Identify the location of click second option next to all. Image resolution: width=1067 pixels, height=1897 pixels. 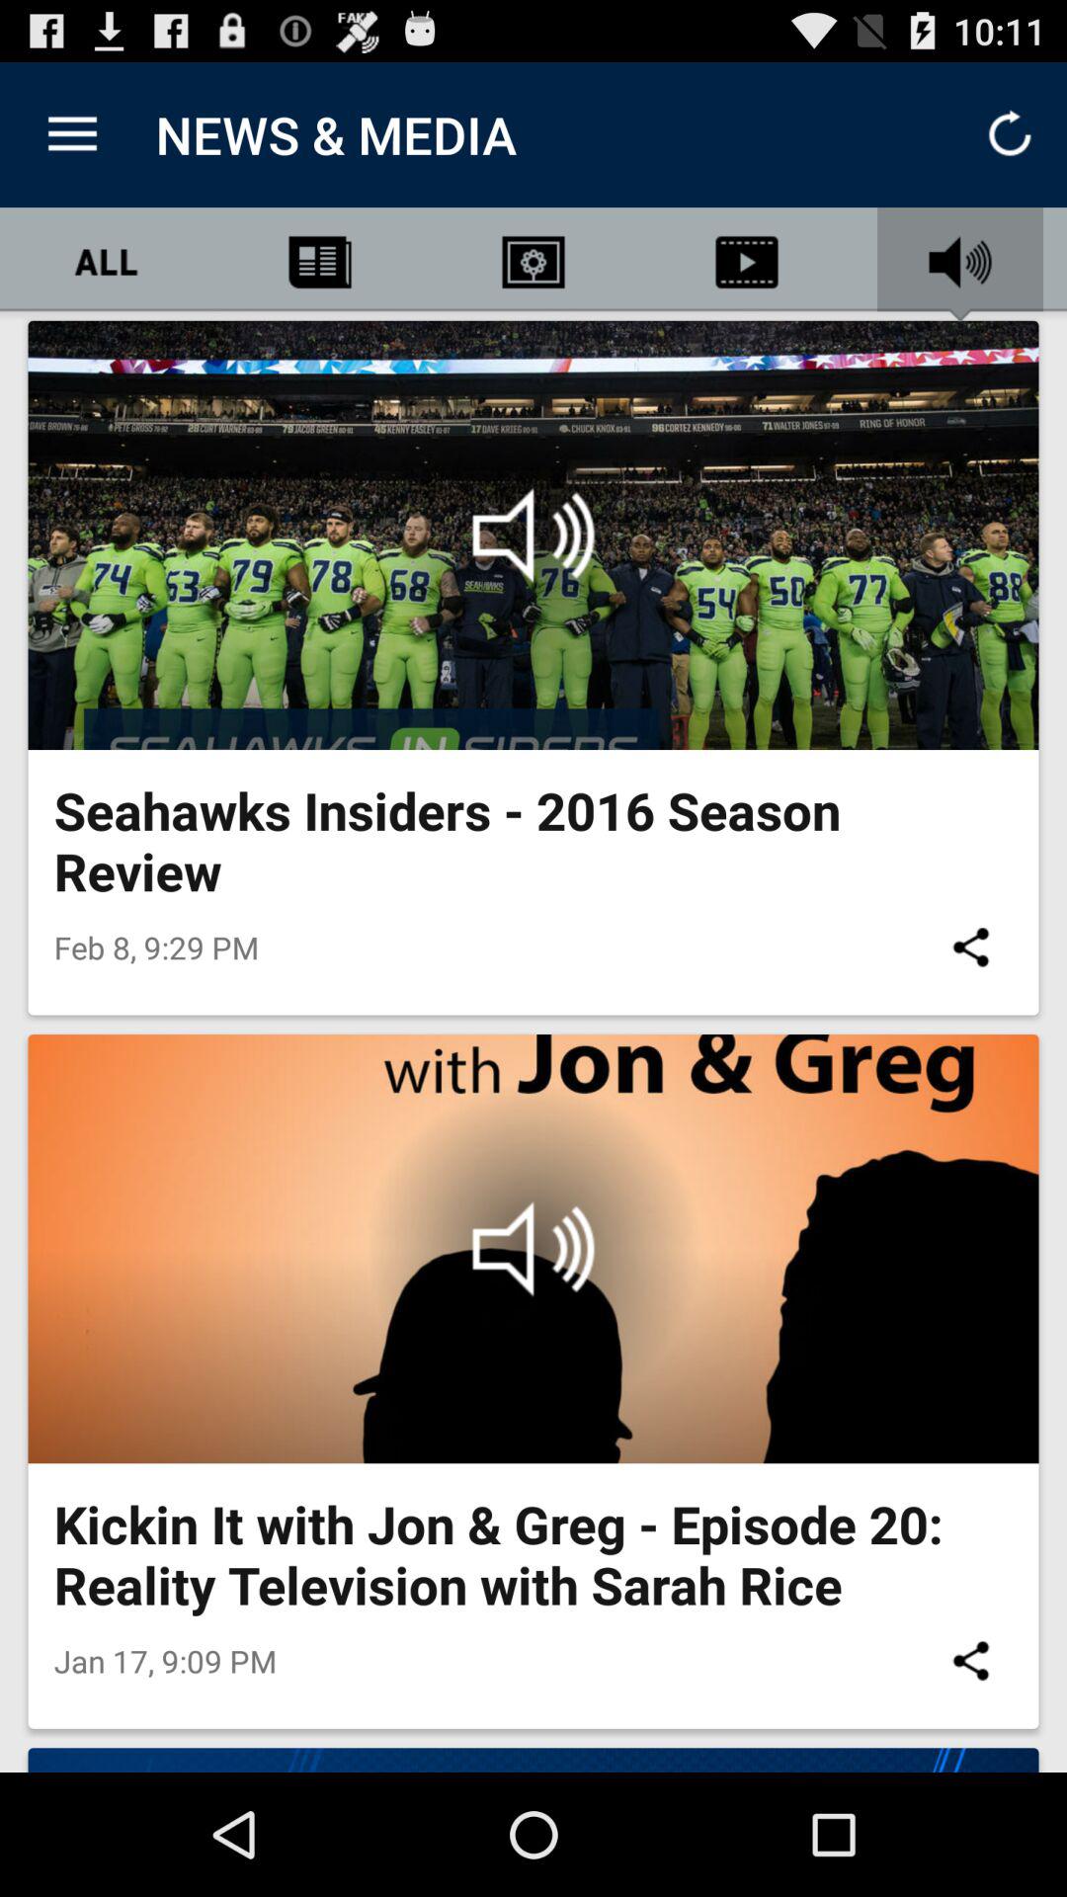
(533, 263).